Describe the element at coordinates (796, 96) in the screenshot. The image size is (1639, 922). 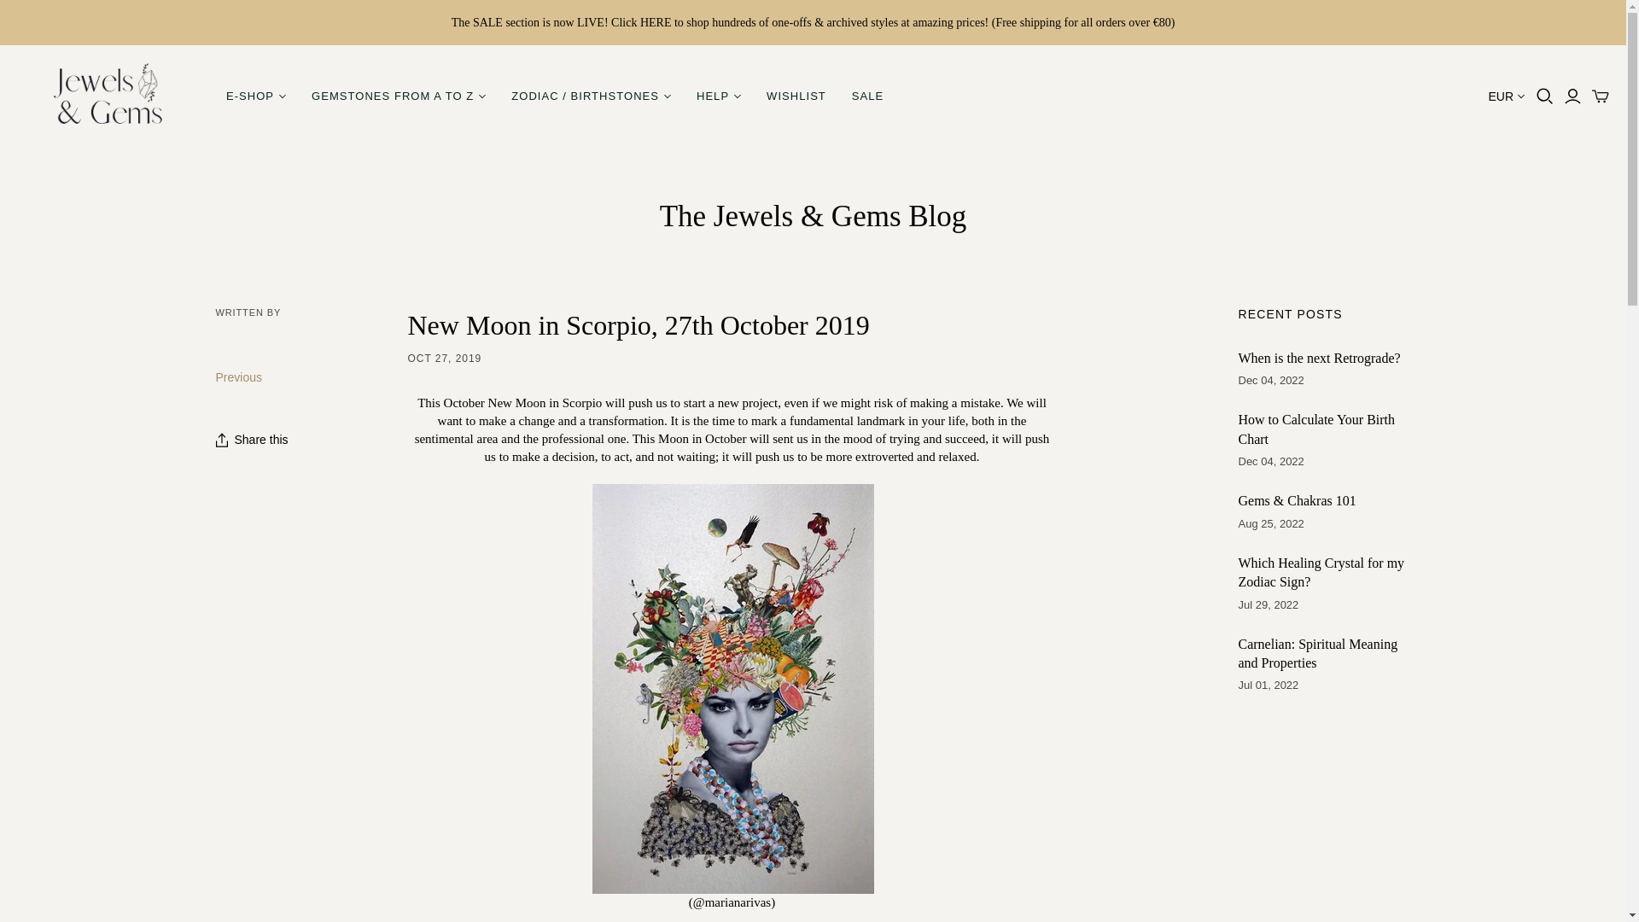
I see `WISHLIST` at that location.